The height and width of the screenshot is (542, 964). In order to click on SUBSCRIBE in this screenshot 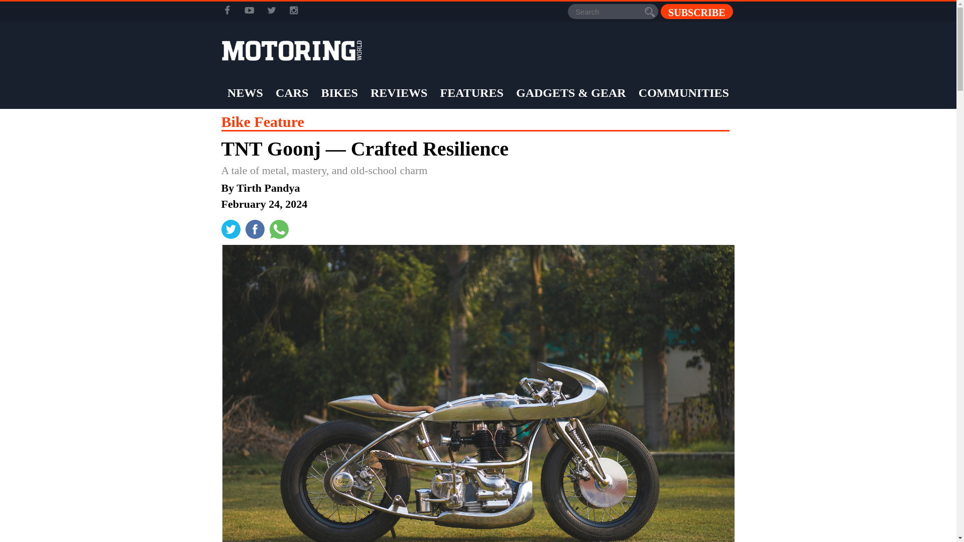, I will do `click(696, 11)`.